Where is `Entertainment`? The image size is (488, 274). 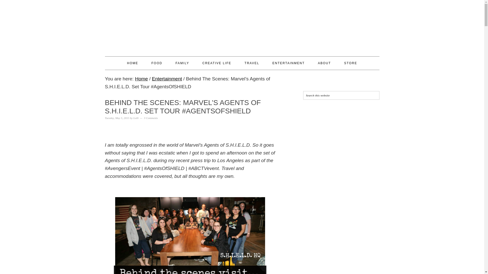 Entertainment is located at coordinates (167, 79).